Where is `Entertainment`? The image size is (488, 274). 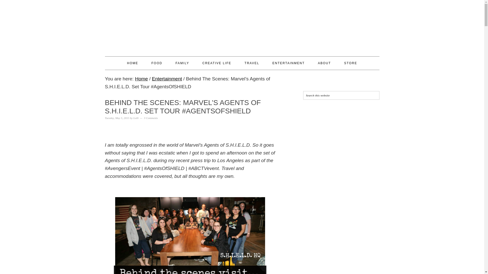 Entertainment is located at coordinates (167, 79).